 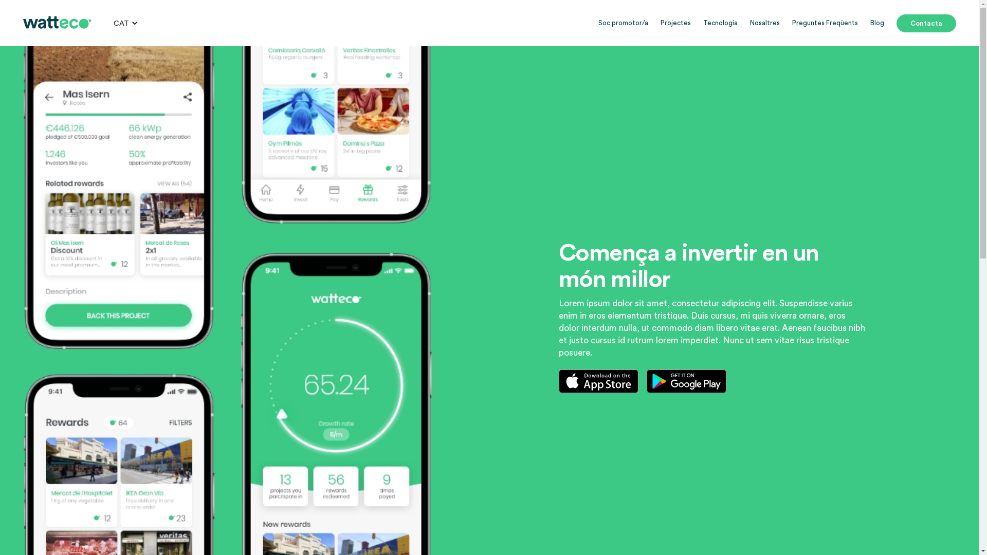 What do you see at coordinates (721, 23) in the screenshot?
I see `Tecnologia` at bounding box center [721, 23].